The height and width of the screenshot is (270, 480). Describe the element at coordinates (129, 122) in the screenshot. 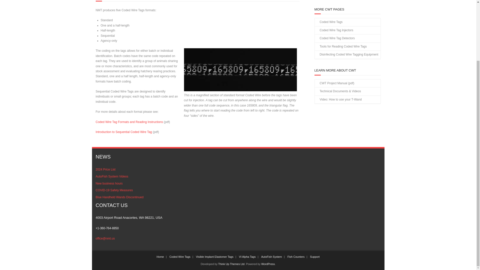

I see `Coded Wire Tag Formats and Reading Instructions` at that location.